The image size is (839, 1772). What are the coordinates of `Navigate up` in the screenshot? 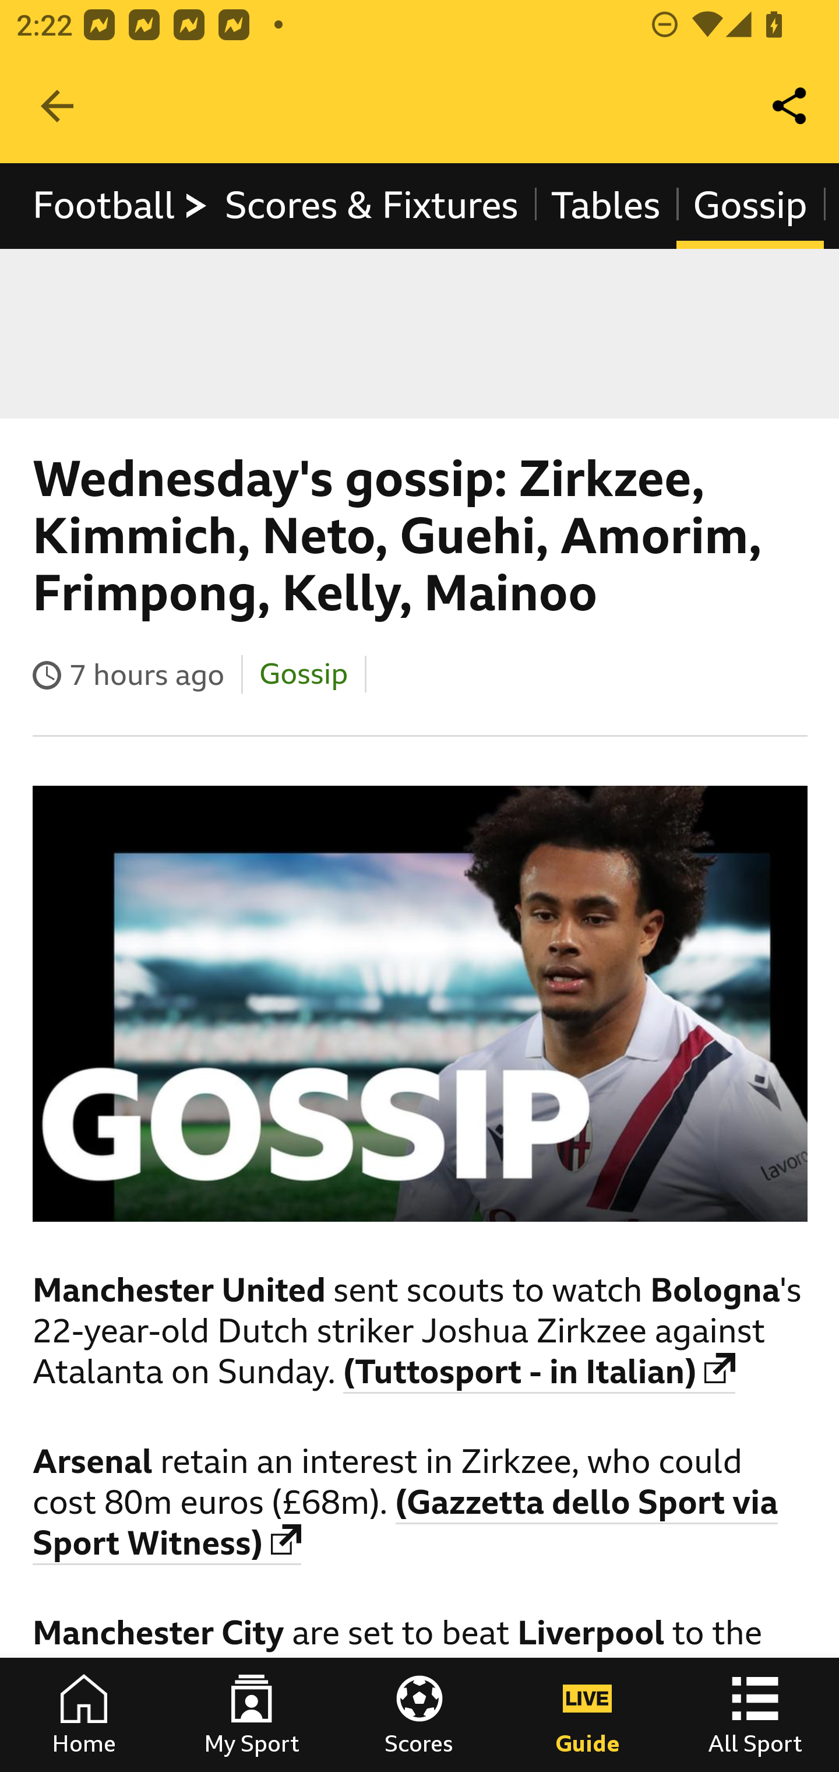 It's located at (57, 106).